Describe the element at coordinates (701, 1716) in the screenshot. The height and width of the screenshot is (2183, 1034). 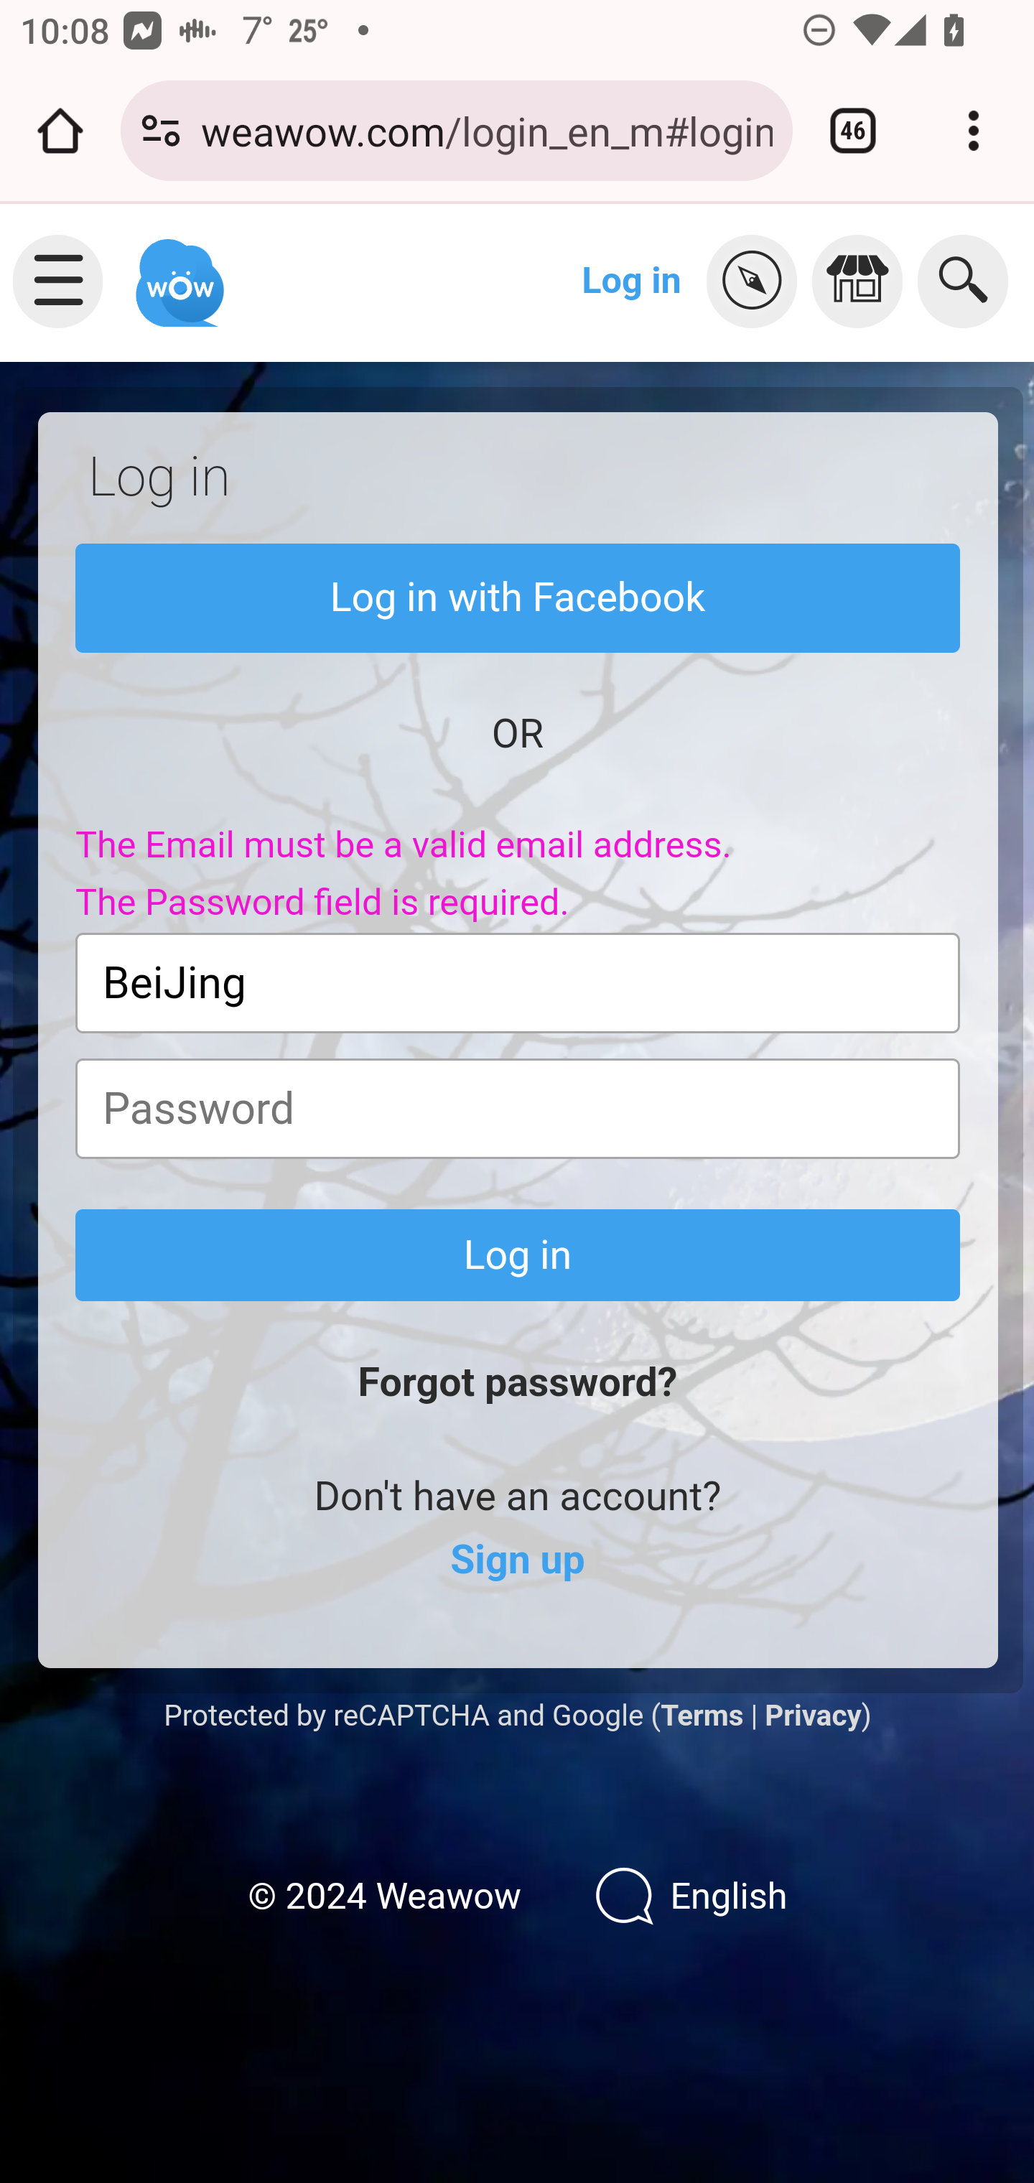
I see `Terms` at that location.